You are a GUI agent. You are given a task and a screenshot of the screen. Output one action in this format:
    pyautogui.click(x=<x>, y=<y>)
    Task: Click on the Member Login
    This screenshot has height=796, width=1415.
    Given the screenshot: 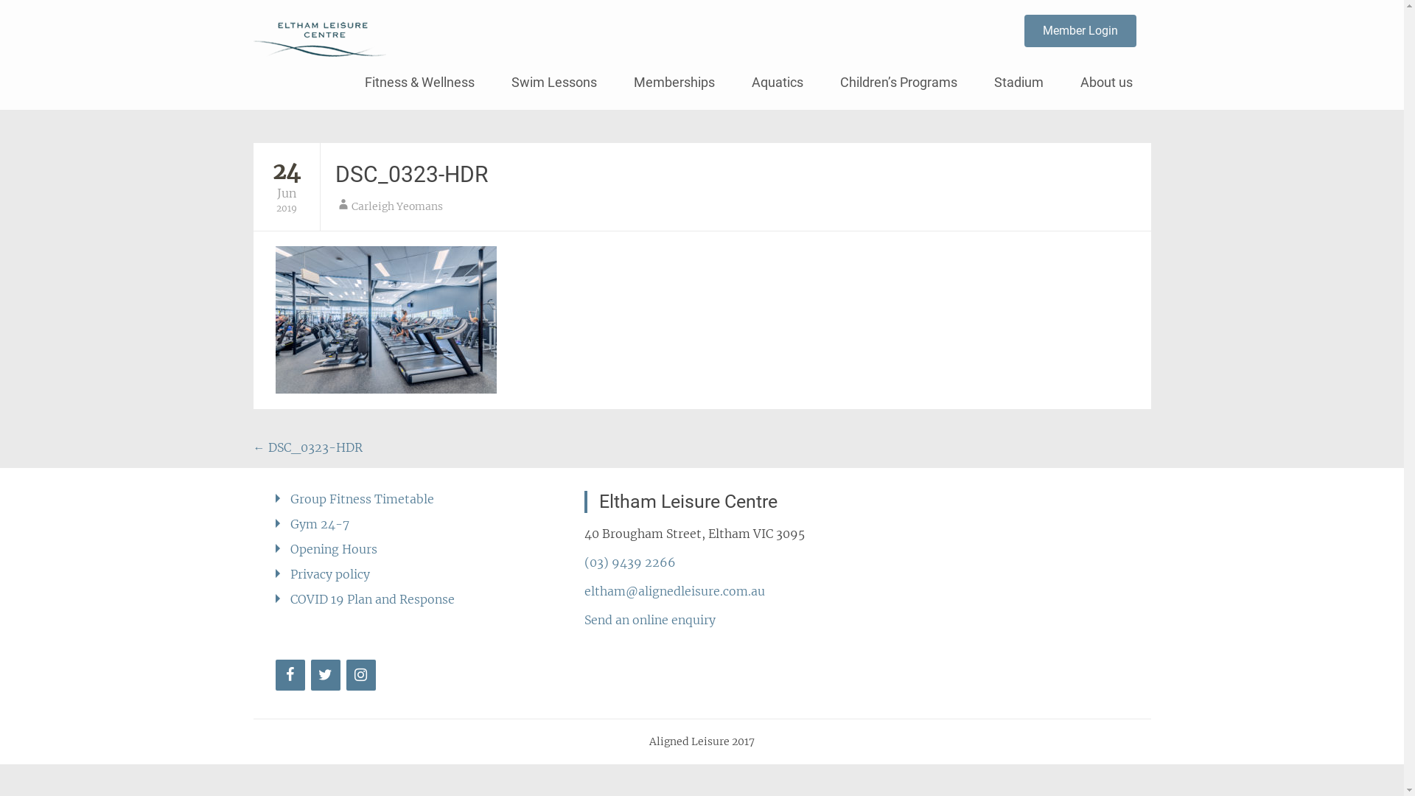 What is the action you would take?
    pyautogui.click(x=1080, y=31)
    